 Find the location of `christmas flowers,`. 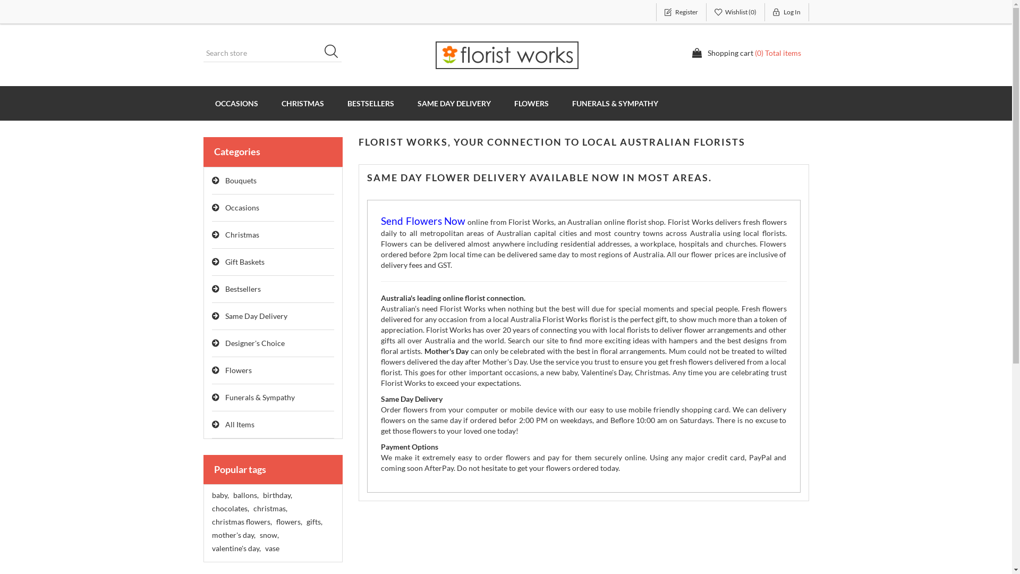

christmas flowers, is located at coordinates (241, 522).